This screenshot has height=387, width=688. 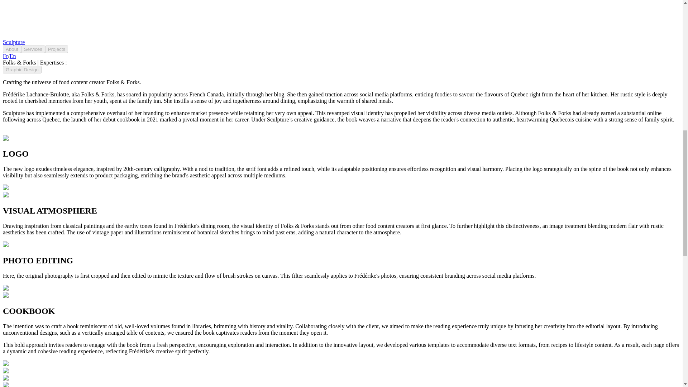 What do you see at coordinates (22, 70) in the screenshot?
I see `Graphic Design` at bounding box center [22, 70].